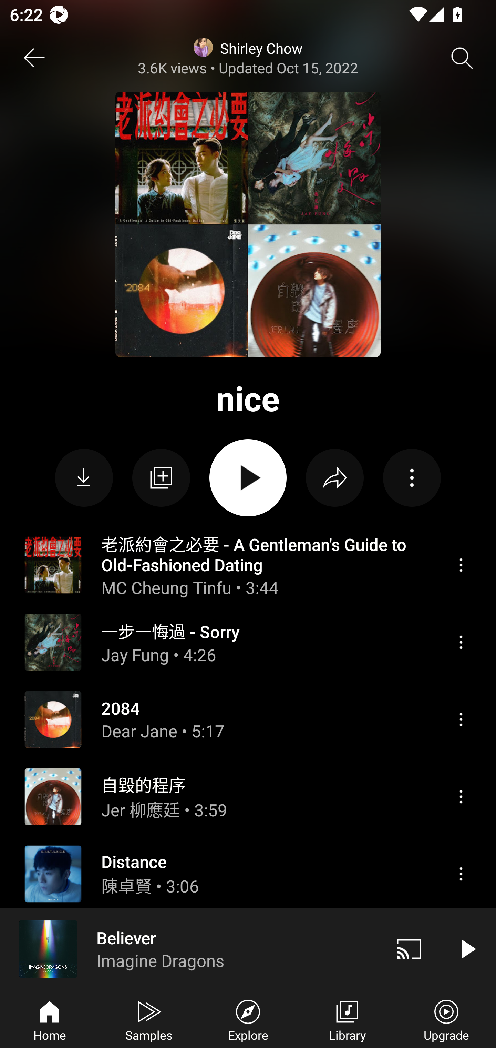 Image resolution: width=496 pixels, height=1048 pixels. What do you see at coordinates (248, 478) in the screenshot?
I see `PLAY ALL` at bounding box center [248, 478].